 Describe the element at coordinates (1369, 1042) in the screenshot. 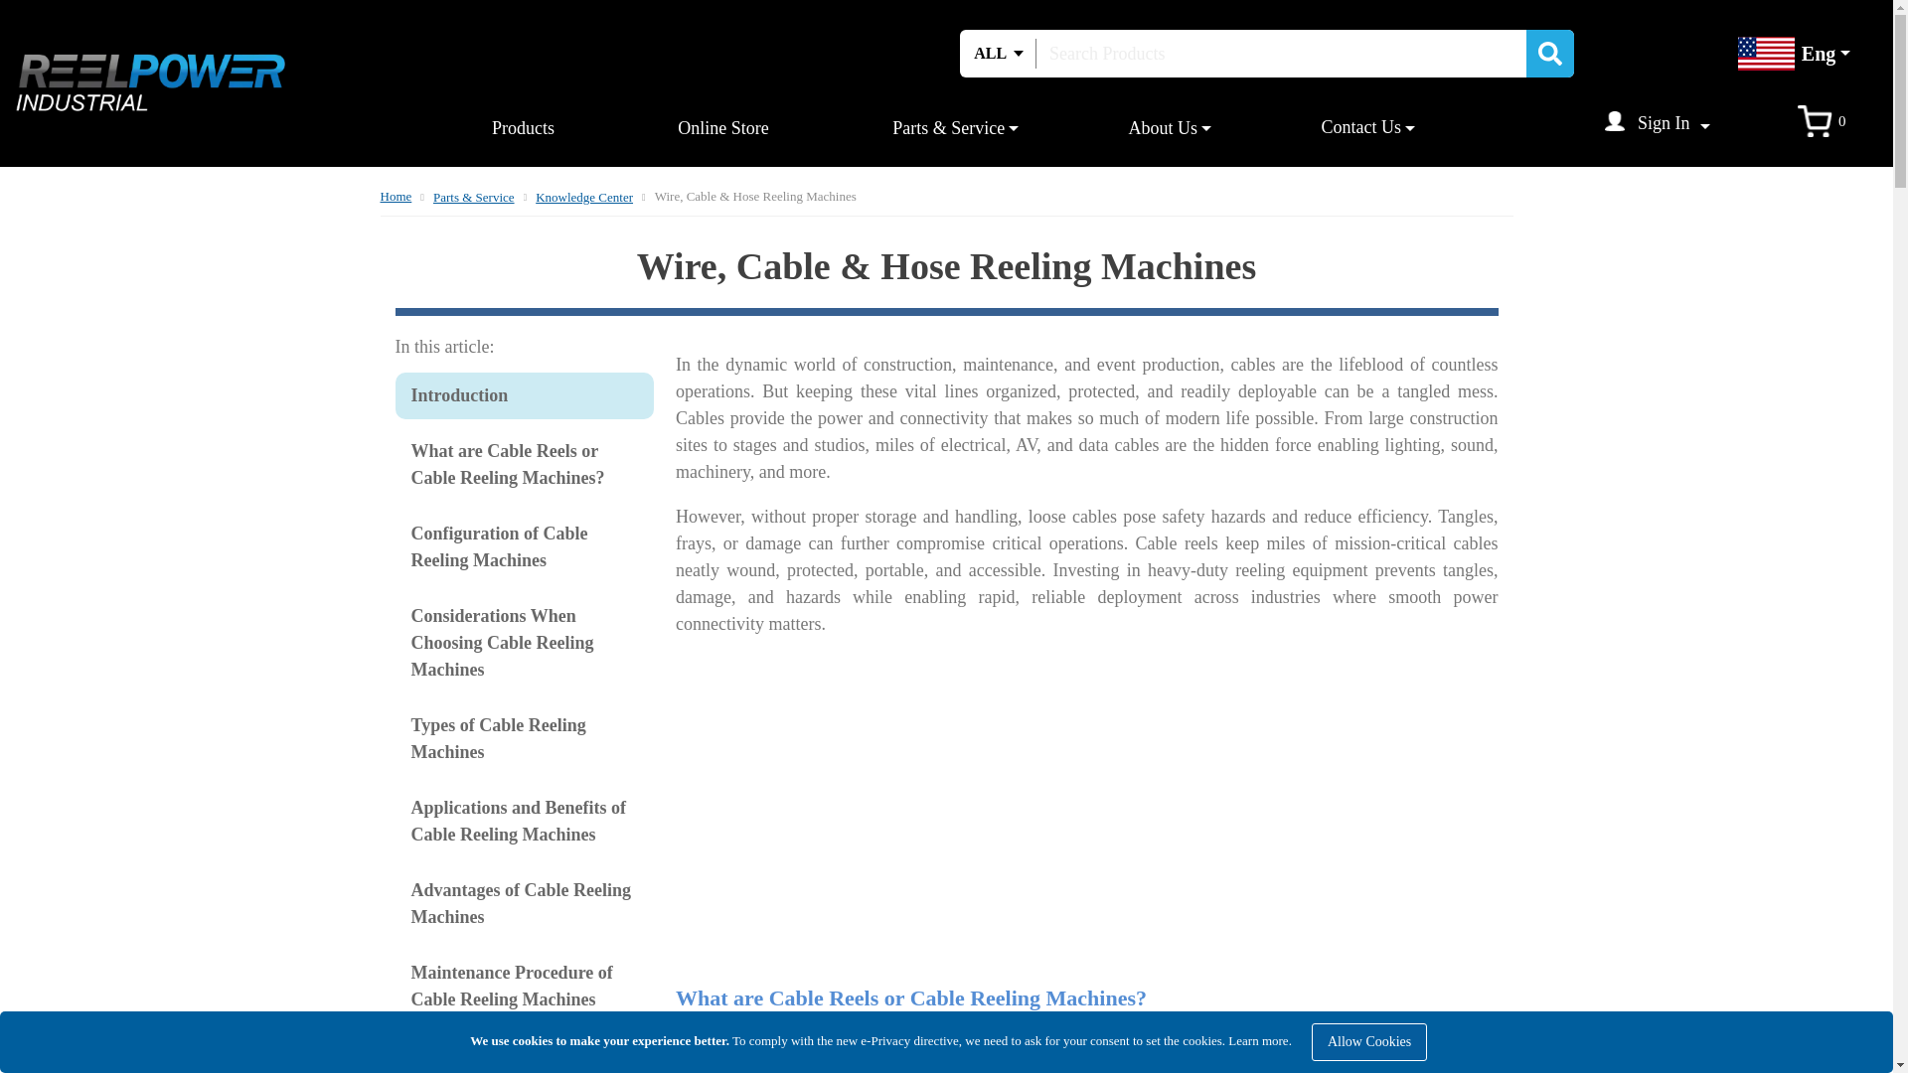

I see `Allow Cookies` at that location.